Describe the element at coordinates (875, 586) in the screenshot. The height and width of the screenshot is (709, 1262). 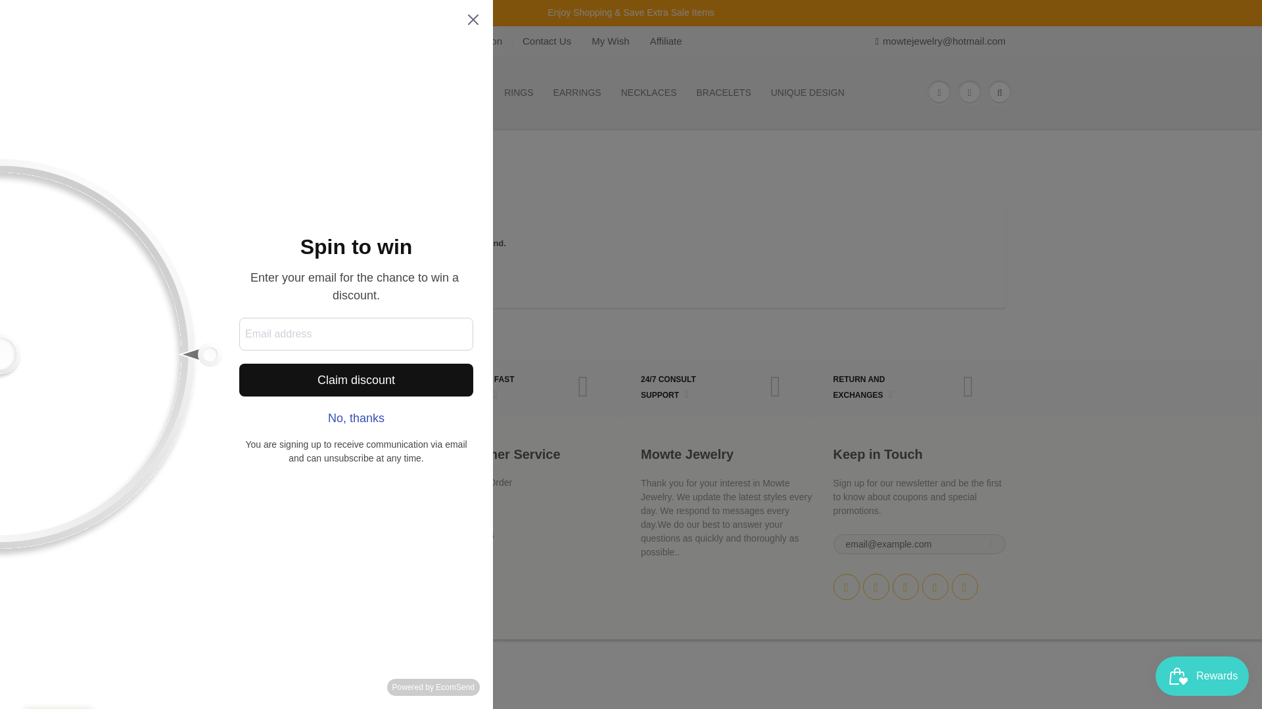
I see `Facebook` at that location.